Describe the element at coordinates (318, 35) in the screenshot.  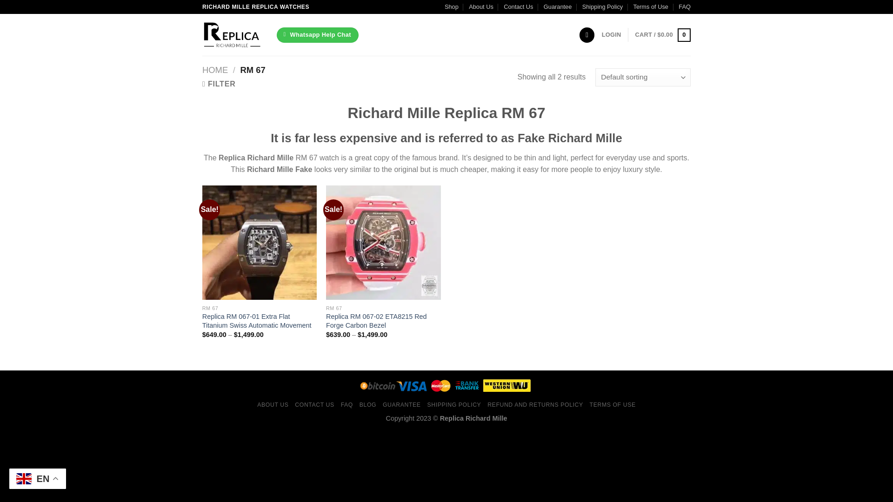
I see `Whatsapp Help Chat` at that location.